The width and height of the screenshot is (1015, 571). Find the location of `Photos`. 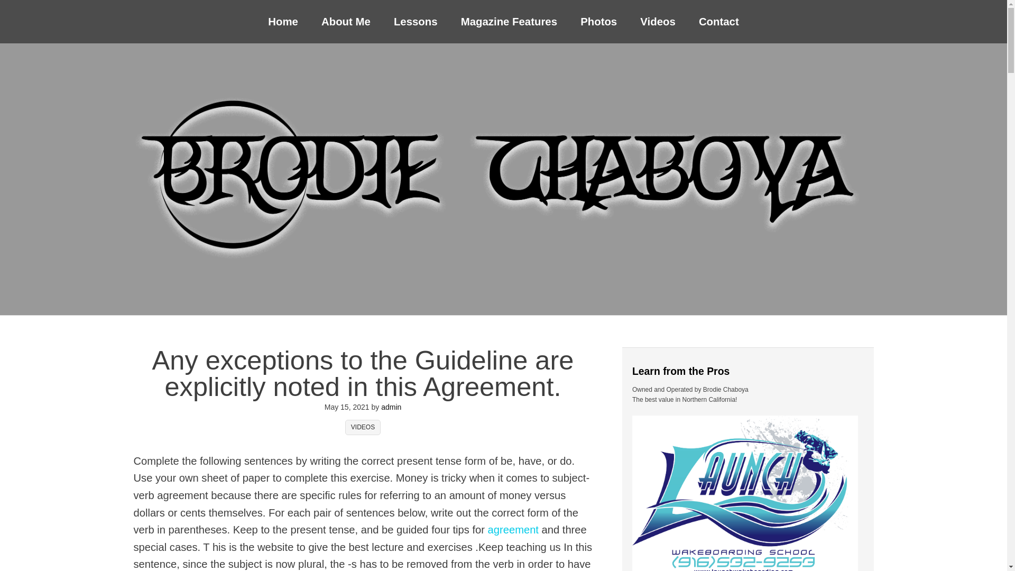

Photos is located at coordinates (598, 22).